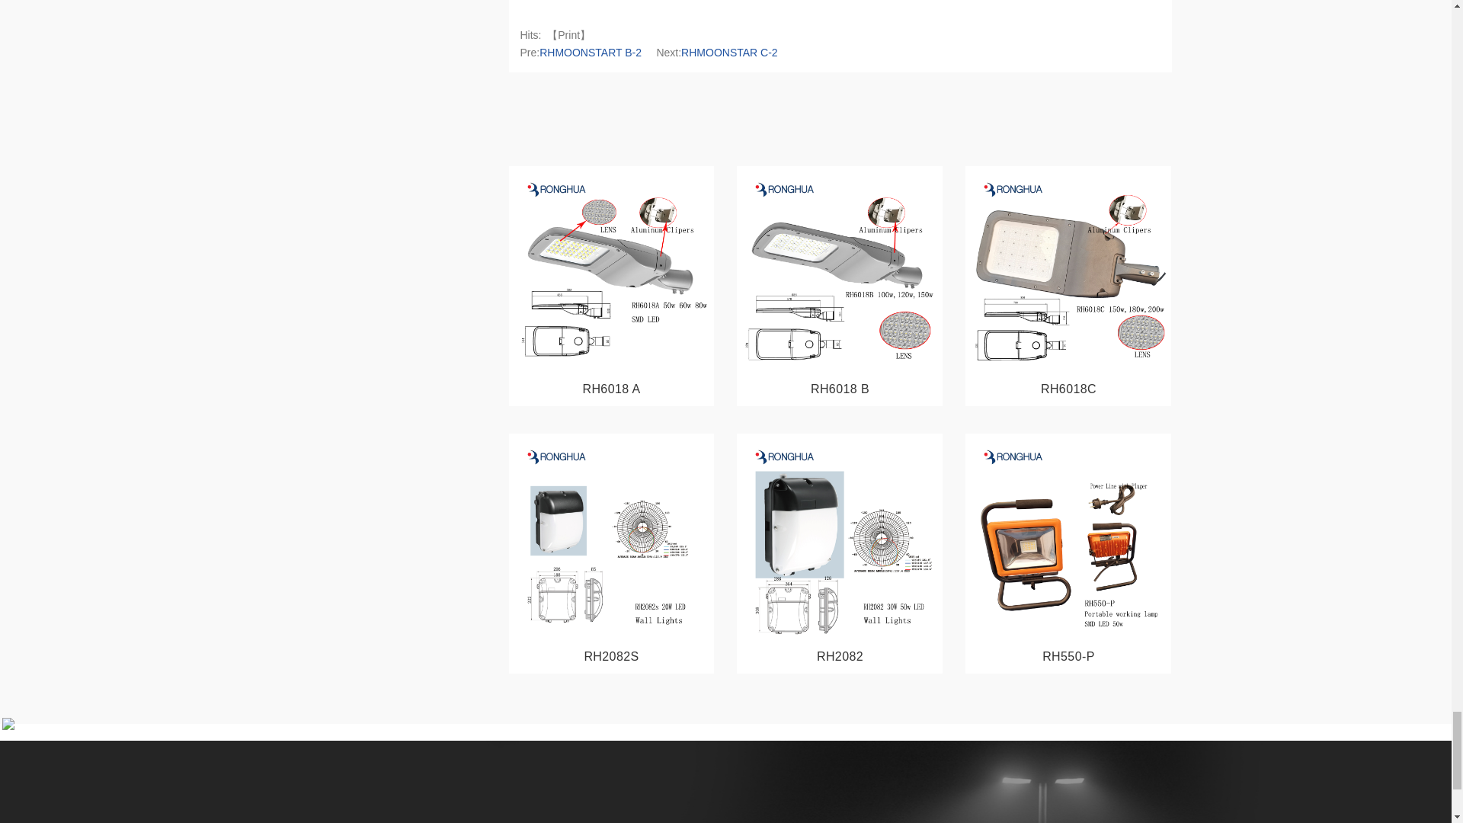  What do you see at coordinates (1068, 389) in the screenshot?
I see `RH6018C` at bounding box center [1068, 389].